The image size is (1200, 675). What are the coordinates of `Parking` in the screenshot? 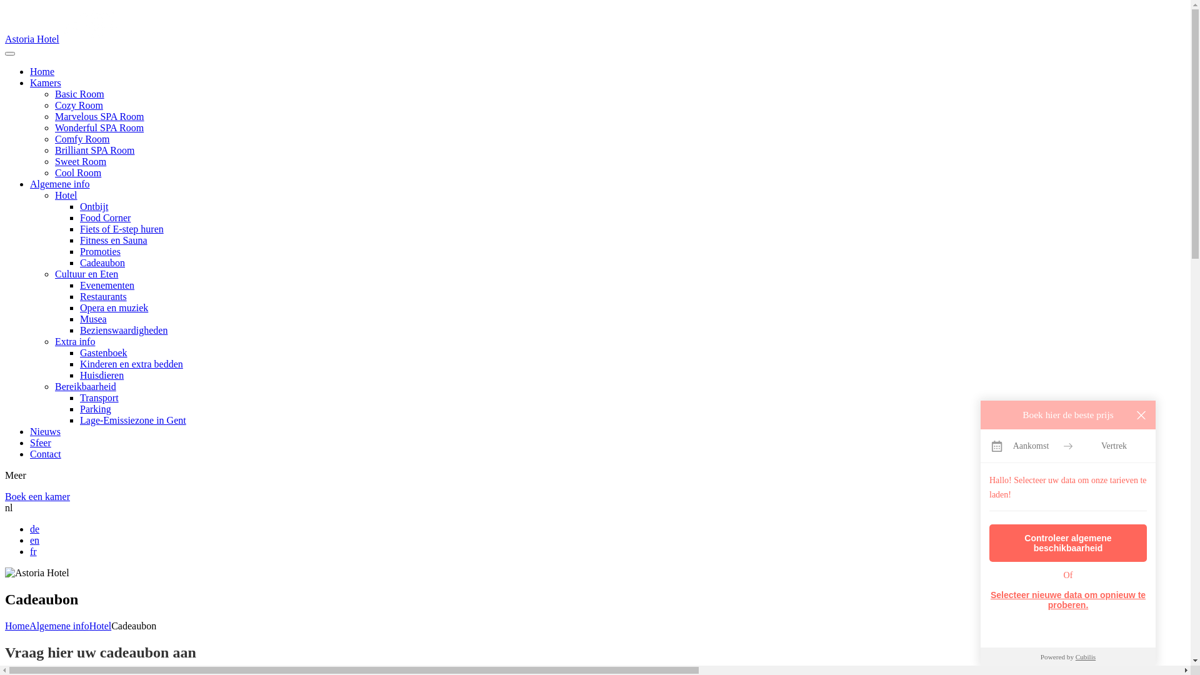 It's located at (96, 409).